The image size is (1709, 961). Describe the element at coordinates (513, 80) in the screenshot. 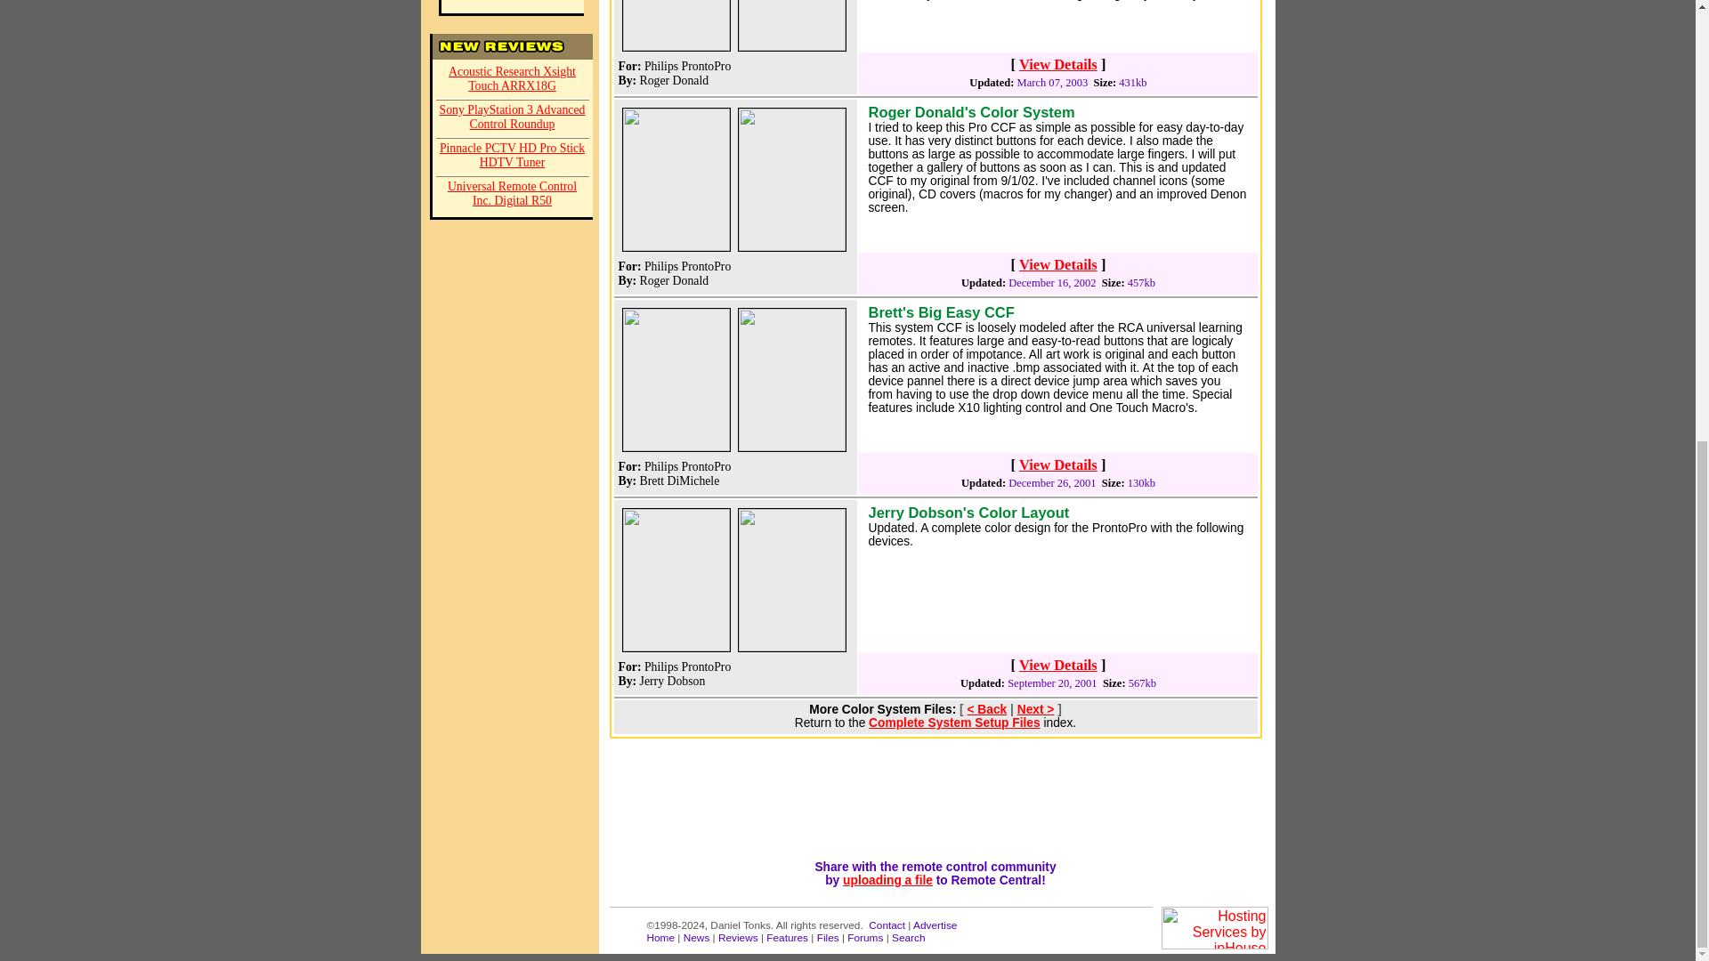

I see `Acoustic Research Xsight Touch ARRX18G` at that location.